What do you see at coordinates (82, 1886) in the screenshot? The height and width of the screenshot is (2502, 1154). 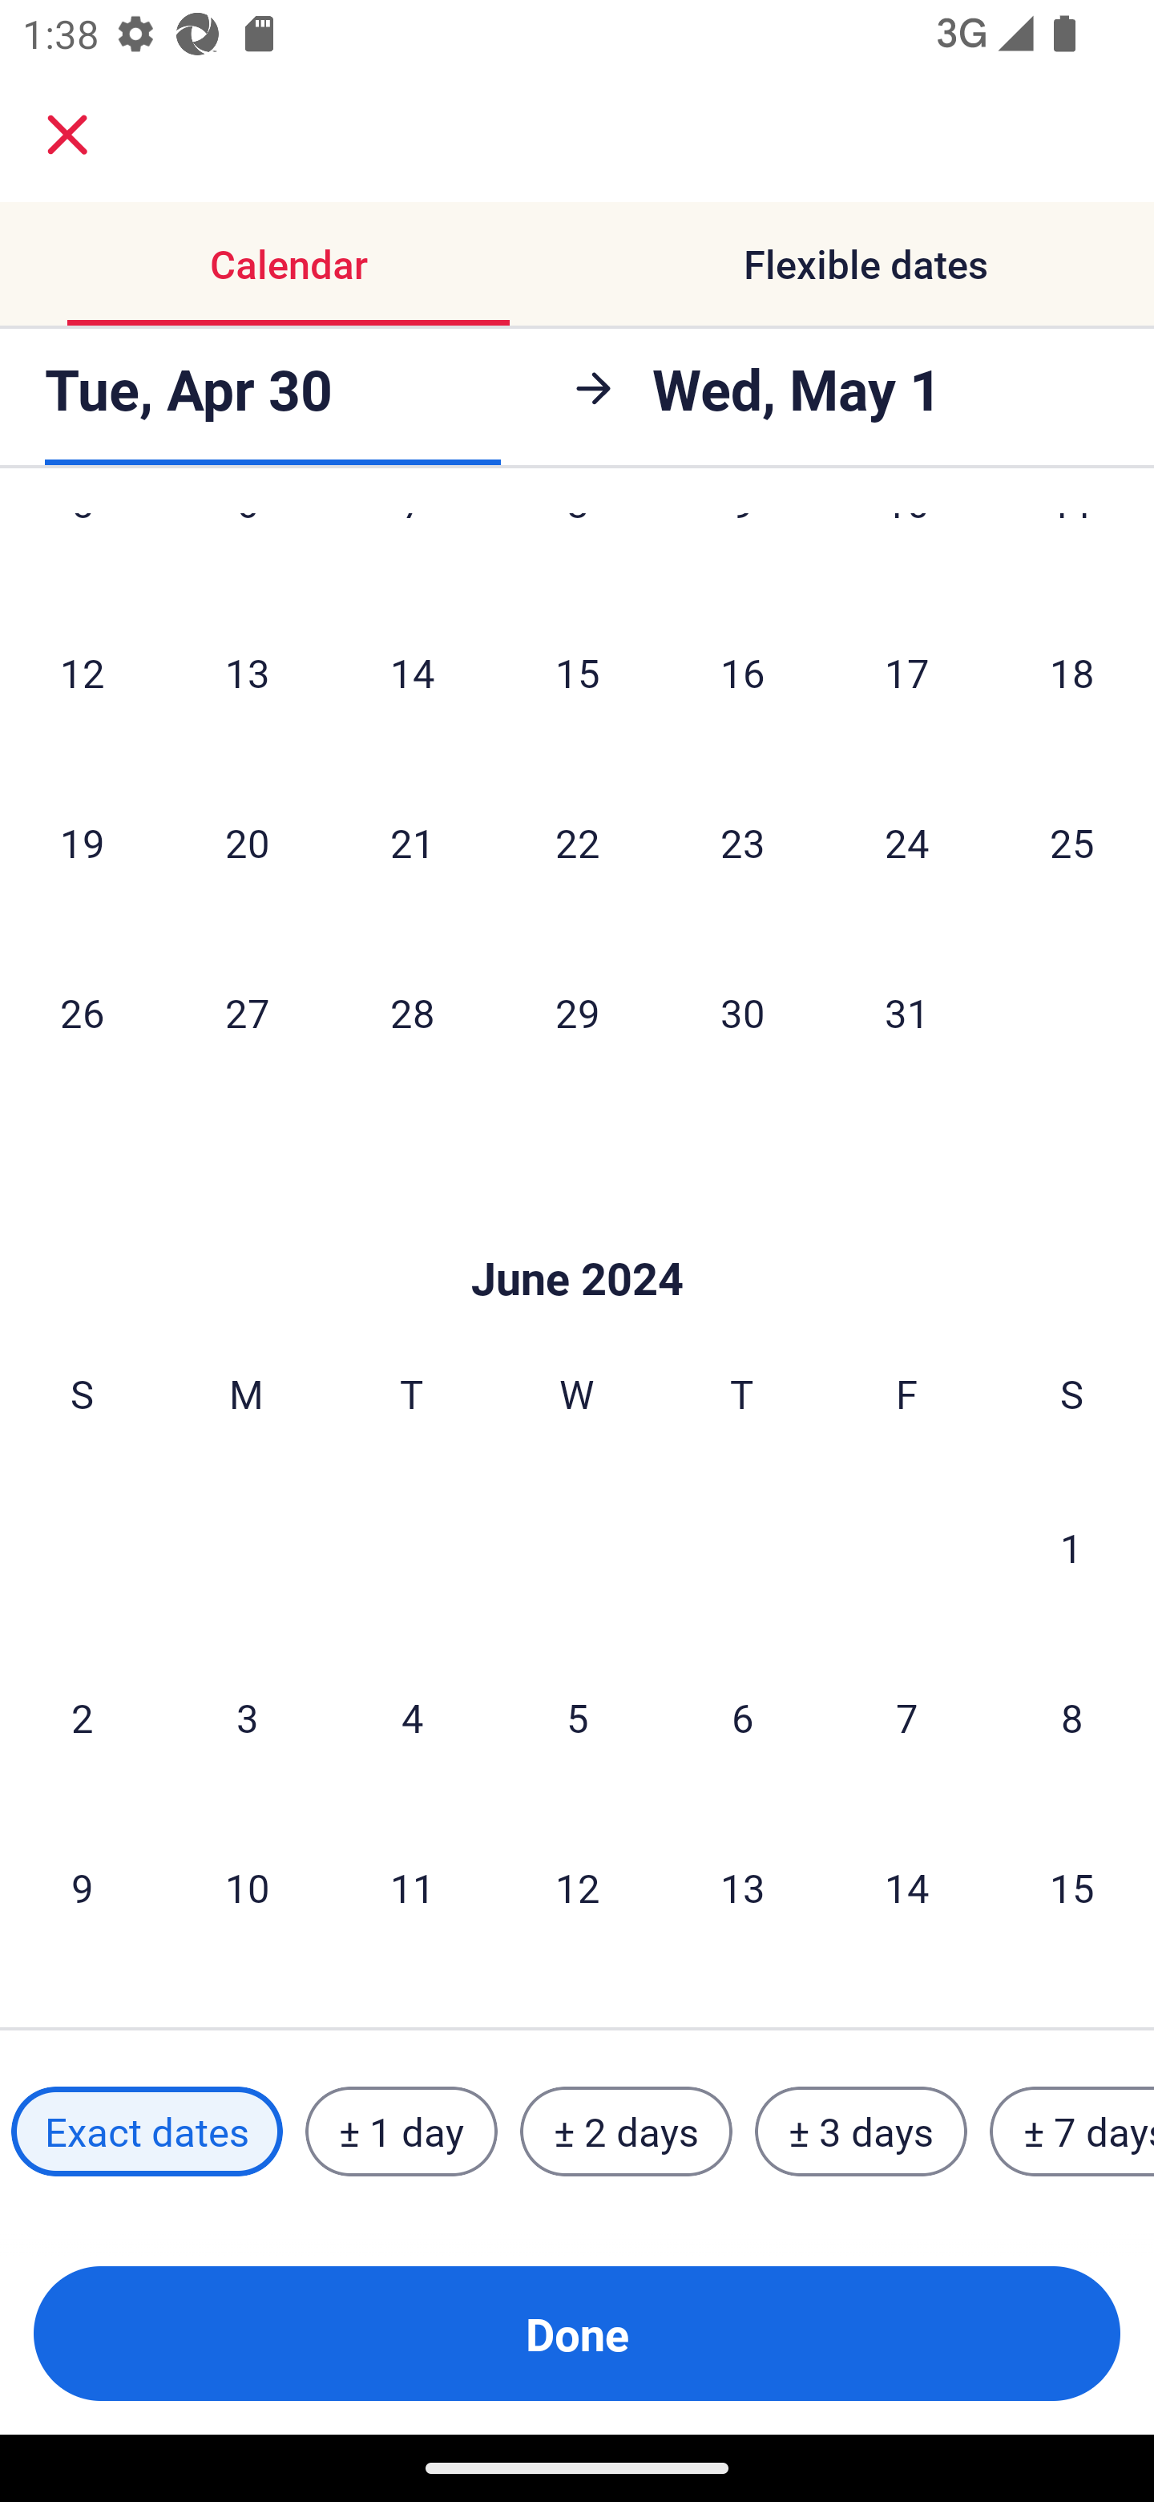 I see `9 Sunday, June 9, 2024` at bounding box center [82, 1886].